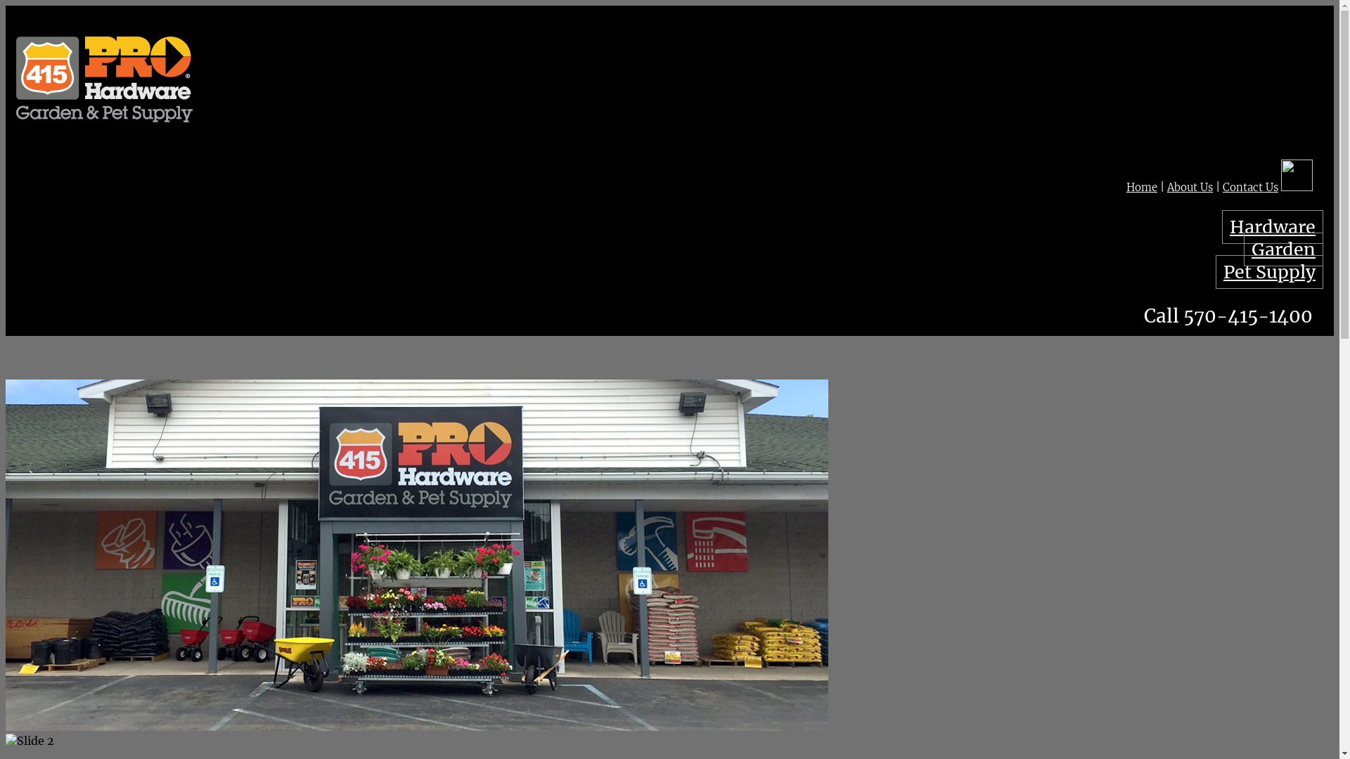  What do you see at coordinates (1250, 187) in the screenshot?
I see `Contact Us` at bounding box center [1250, 187].